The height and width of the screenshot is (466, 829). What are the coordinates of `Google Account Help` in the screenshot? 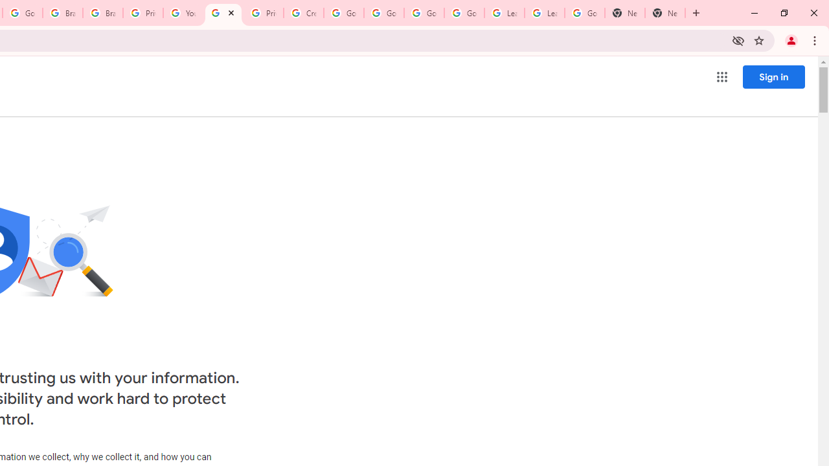 It's located at (383, 13).